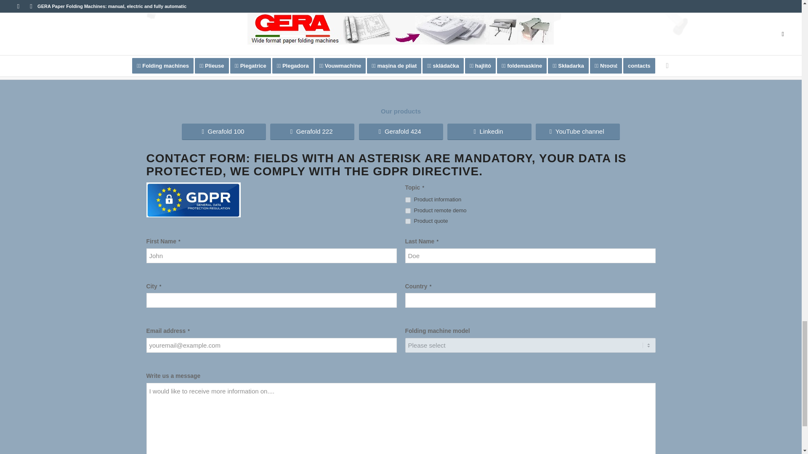 This screenshot has width=808, height=454. Describe the element at coordinates (407, 199) in the screenshot. I see `Product information` at that location.